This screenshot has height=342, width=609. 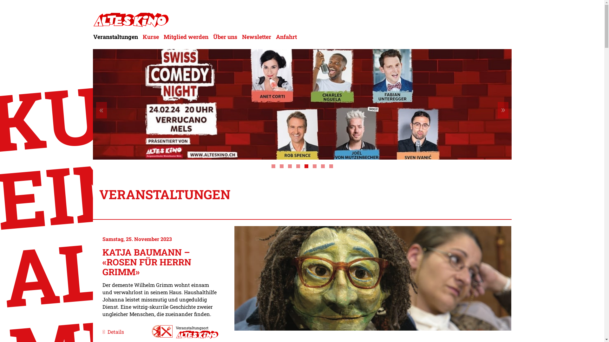 What do you see at coordinates (186, 37) in the screenshot?
I see `Mitglied werden` at bounding box center [186, 37].